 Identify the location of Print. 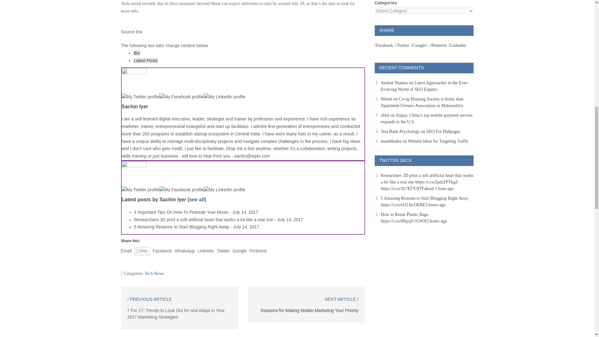
(142, 251).